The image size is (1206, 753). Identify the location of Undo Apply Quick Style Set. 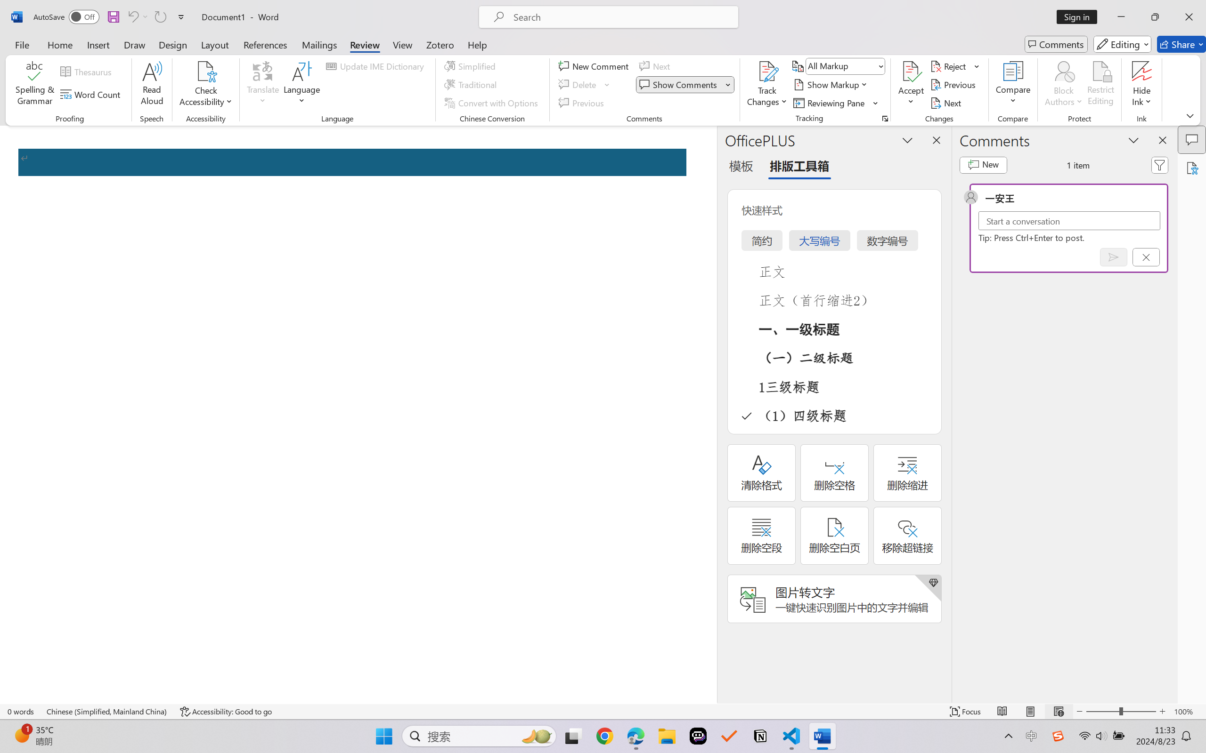
(132, 17).